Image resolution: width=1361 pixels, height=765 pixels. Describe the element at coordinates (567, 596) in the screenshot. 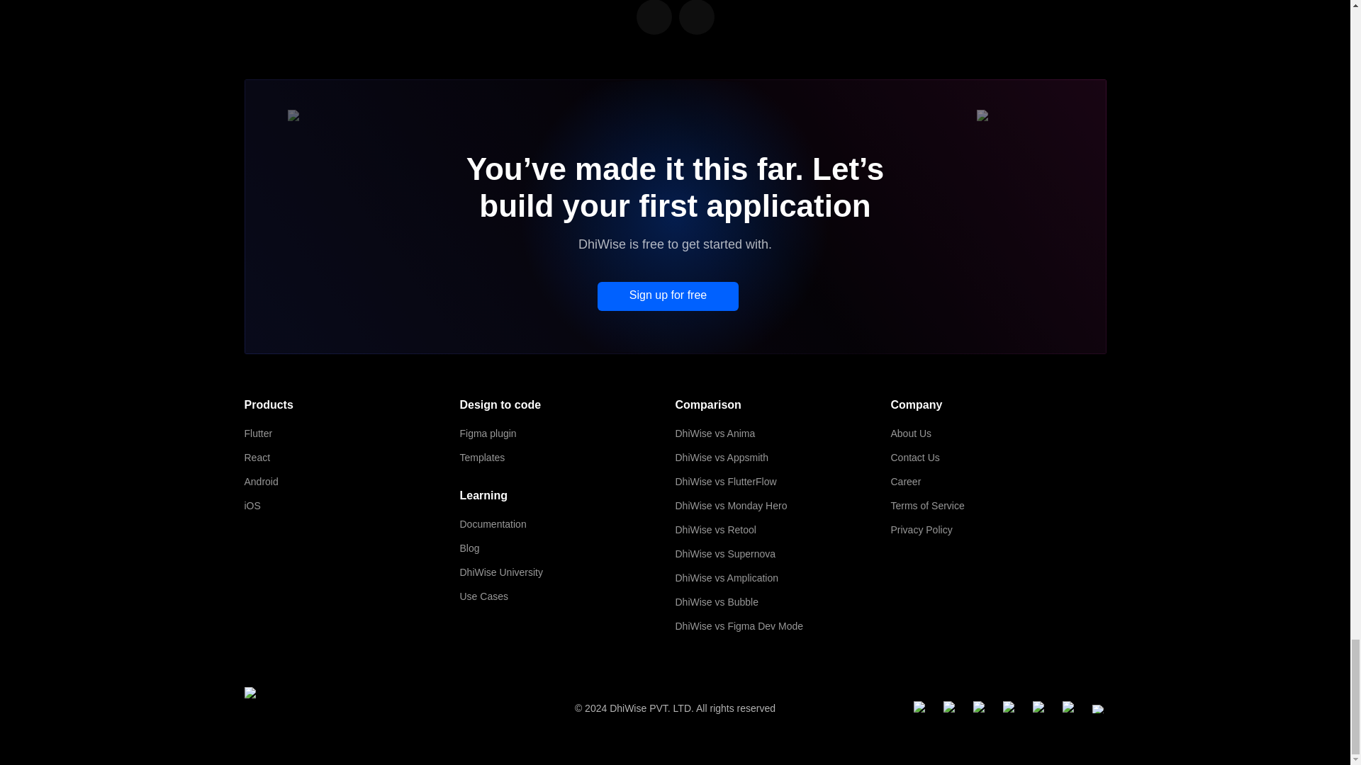

I see `Use Cases` at that location.